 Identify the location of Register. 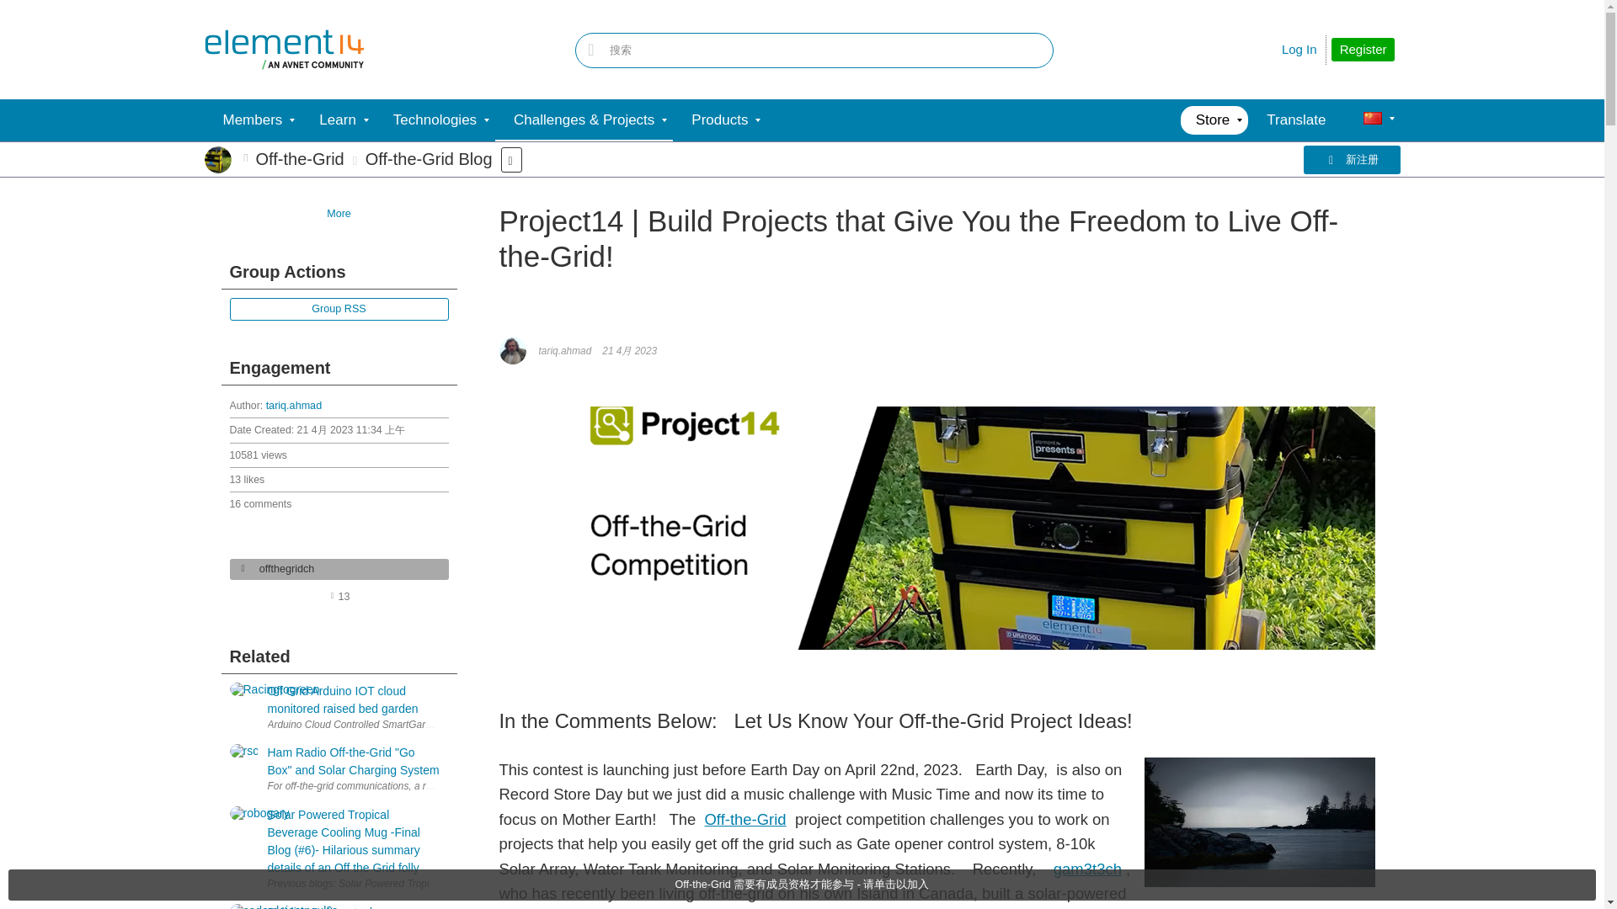
(1363, 50).